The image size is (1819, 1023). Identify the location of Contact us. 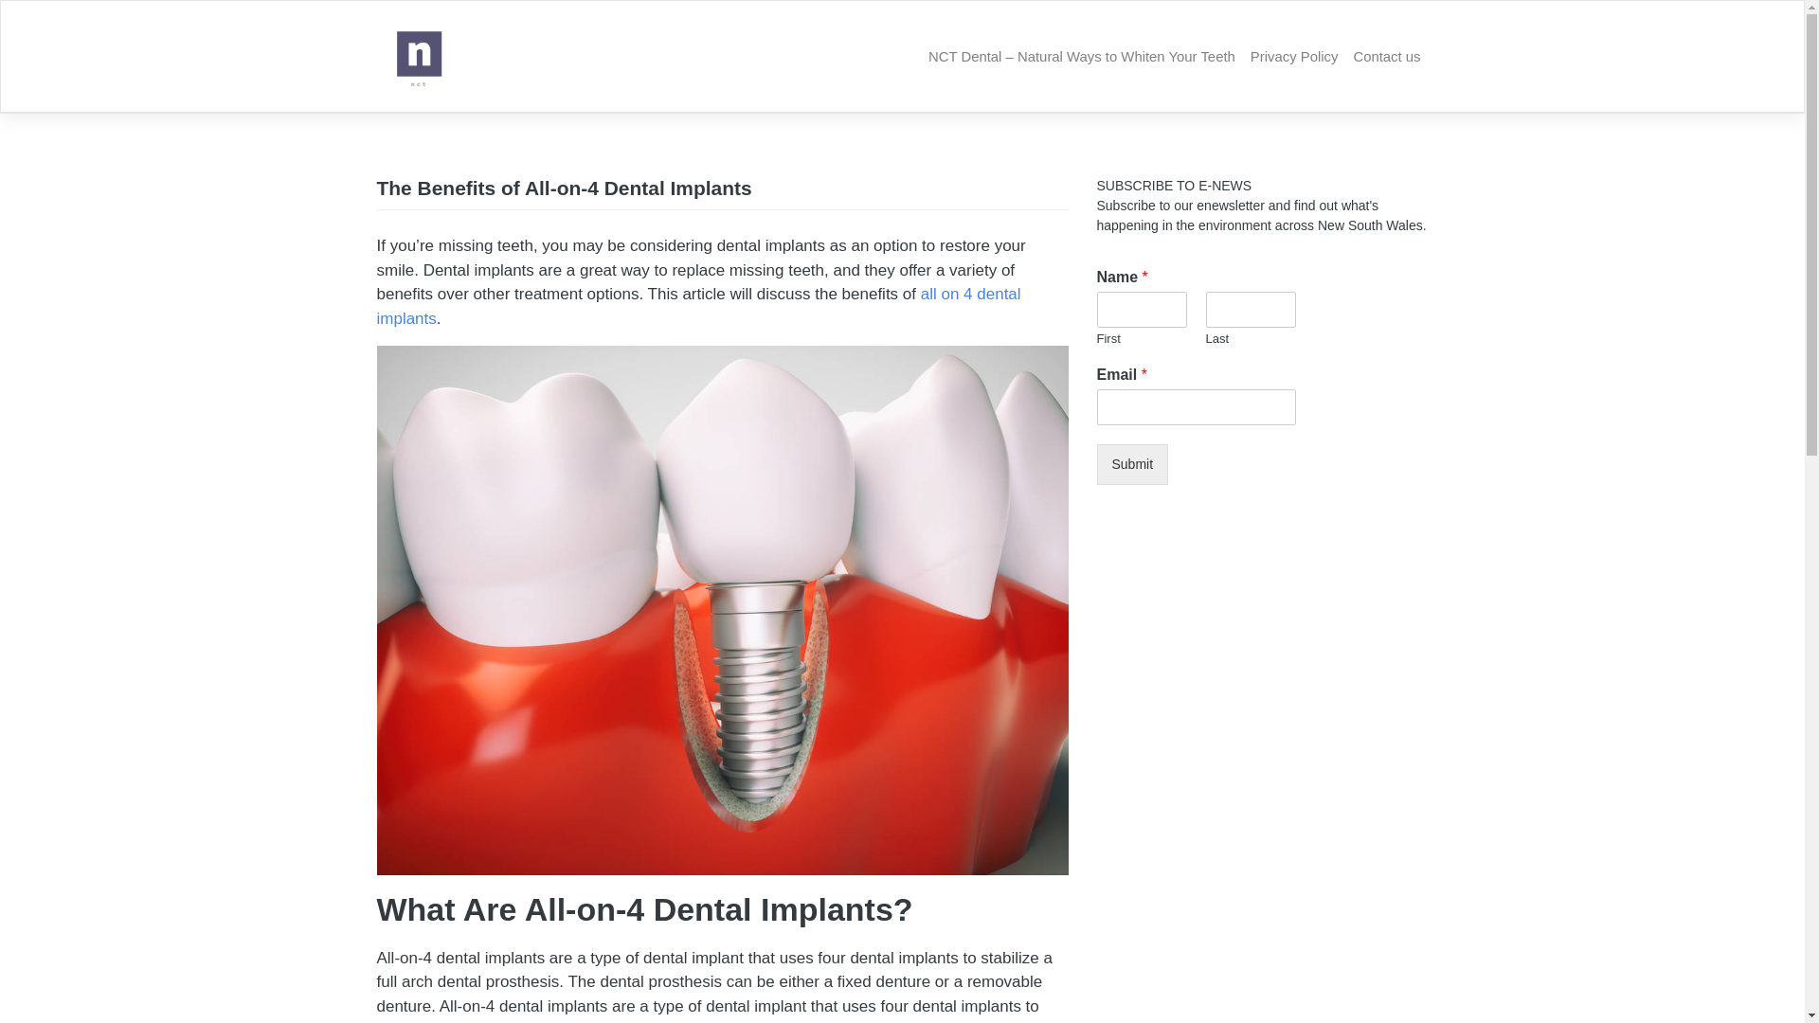
(1387, 57).